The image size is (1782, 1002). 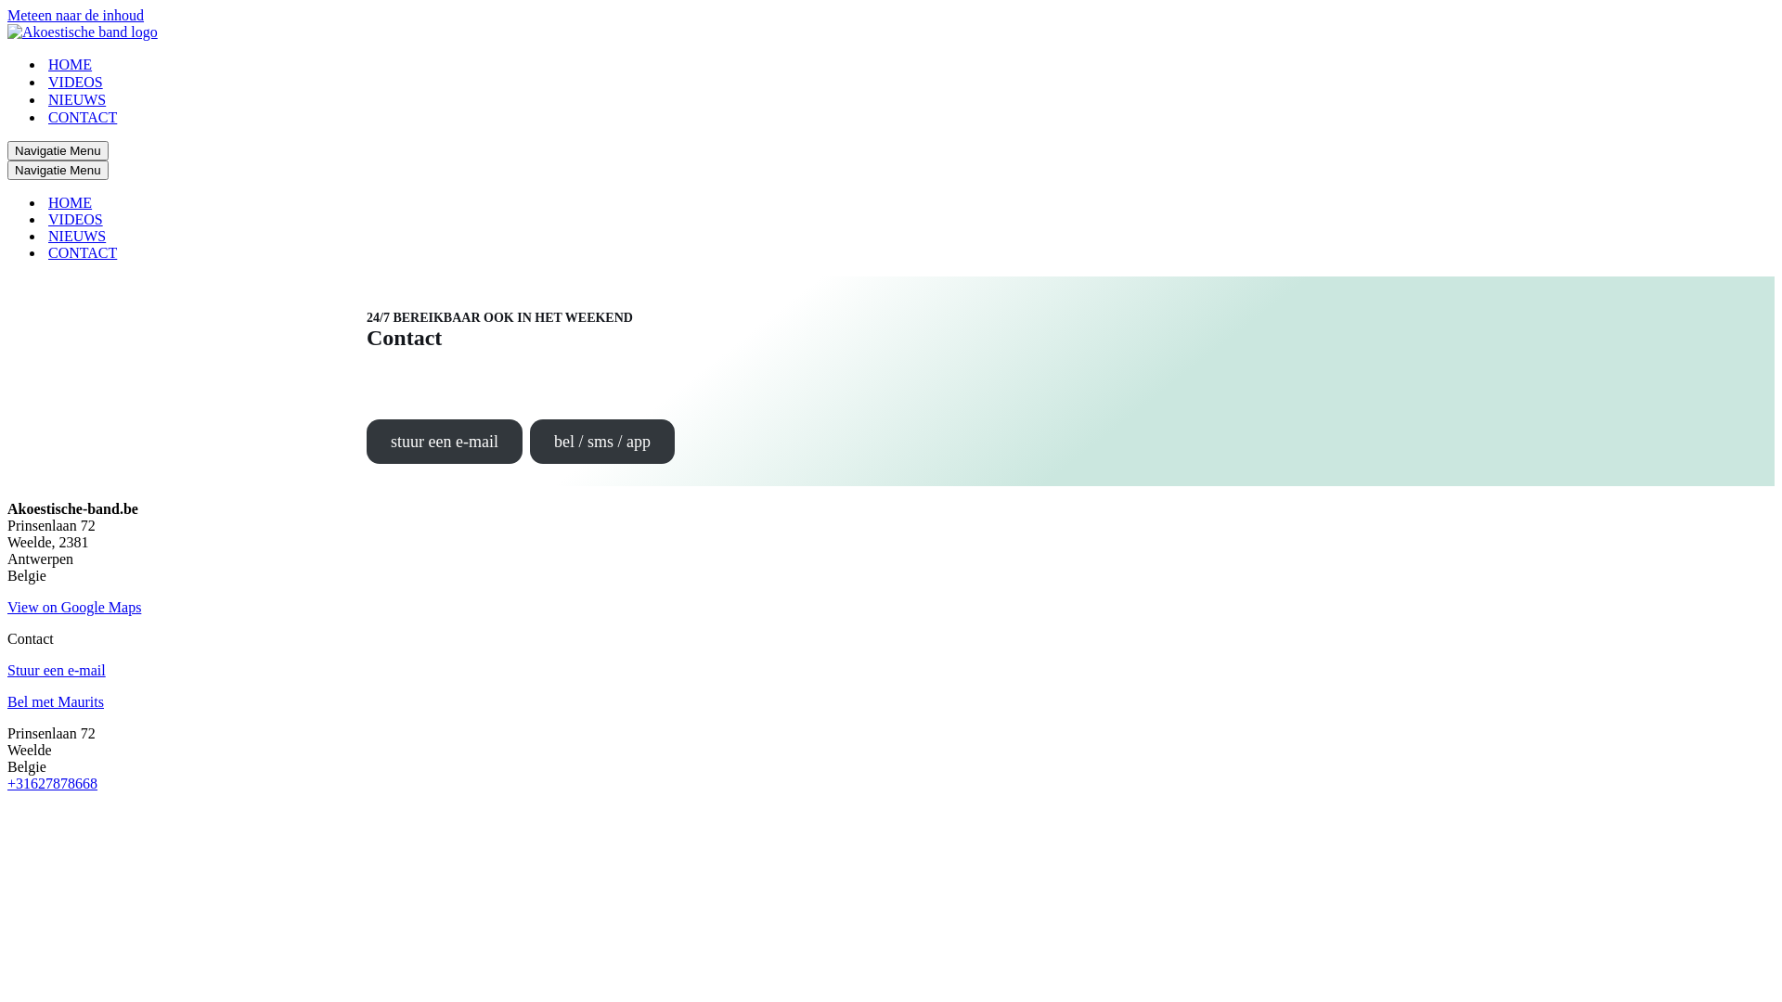 What do you see at coordinates (57, 670) in the screenshot?
I see `Stuur een e-mail` at bounding box center [57, 670].